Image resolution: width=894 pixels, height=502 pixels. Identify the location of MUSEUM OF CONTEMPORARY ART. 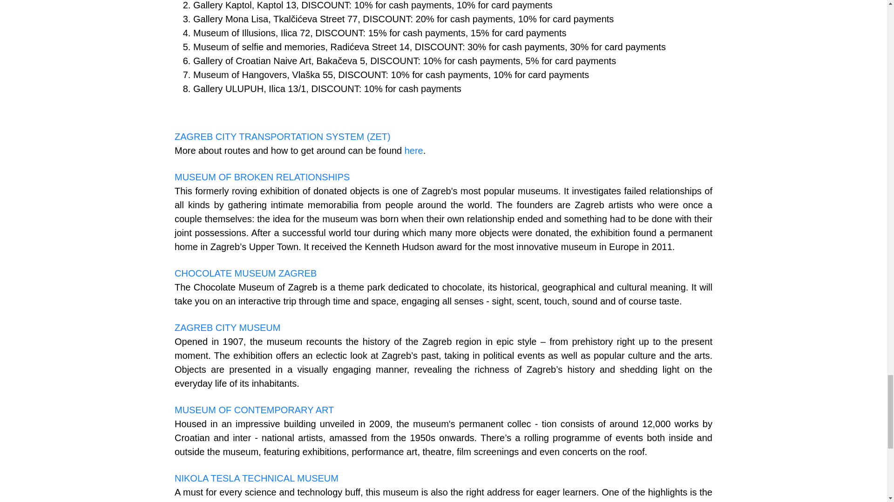
(254, 410).